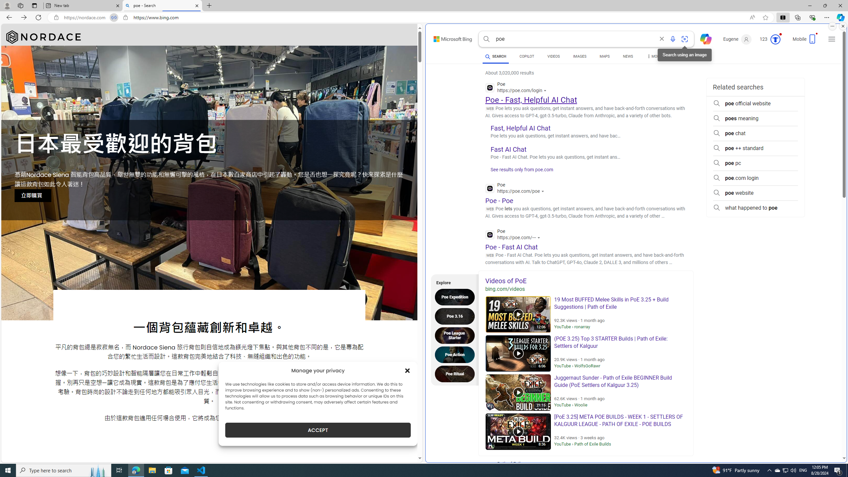 The image size is (848, 477). Describe the element at coordinates (755, 193) in the screenshot. I see `poe website` at that location.